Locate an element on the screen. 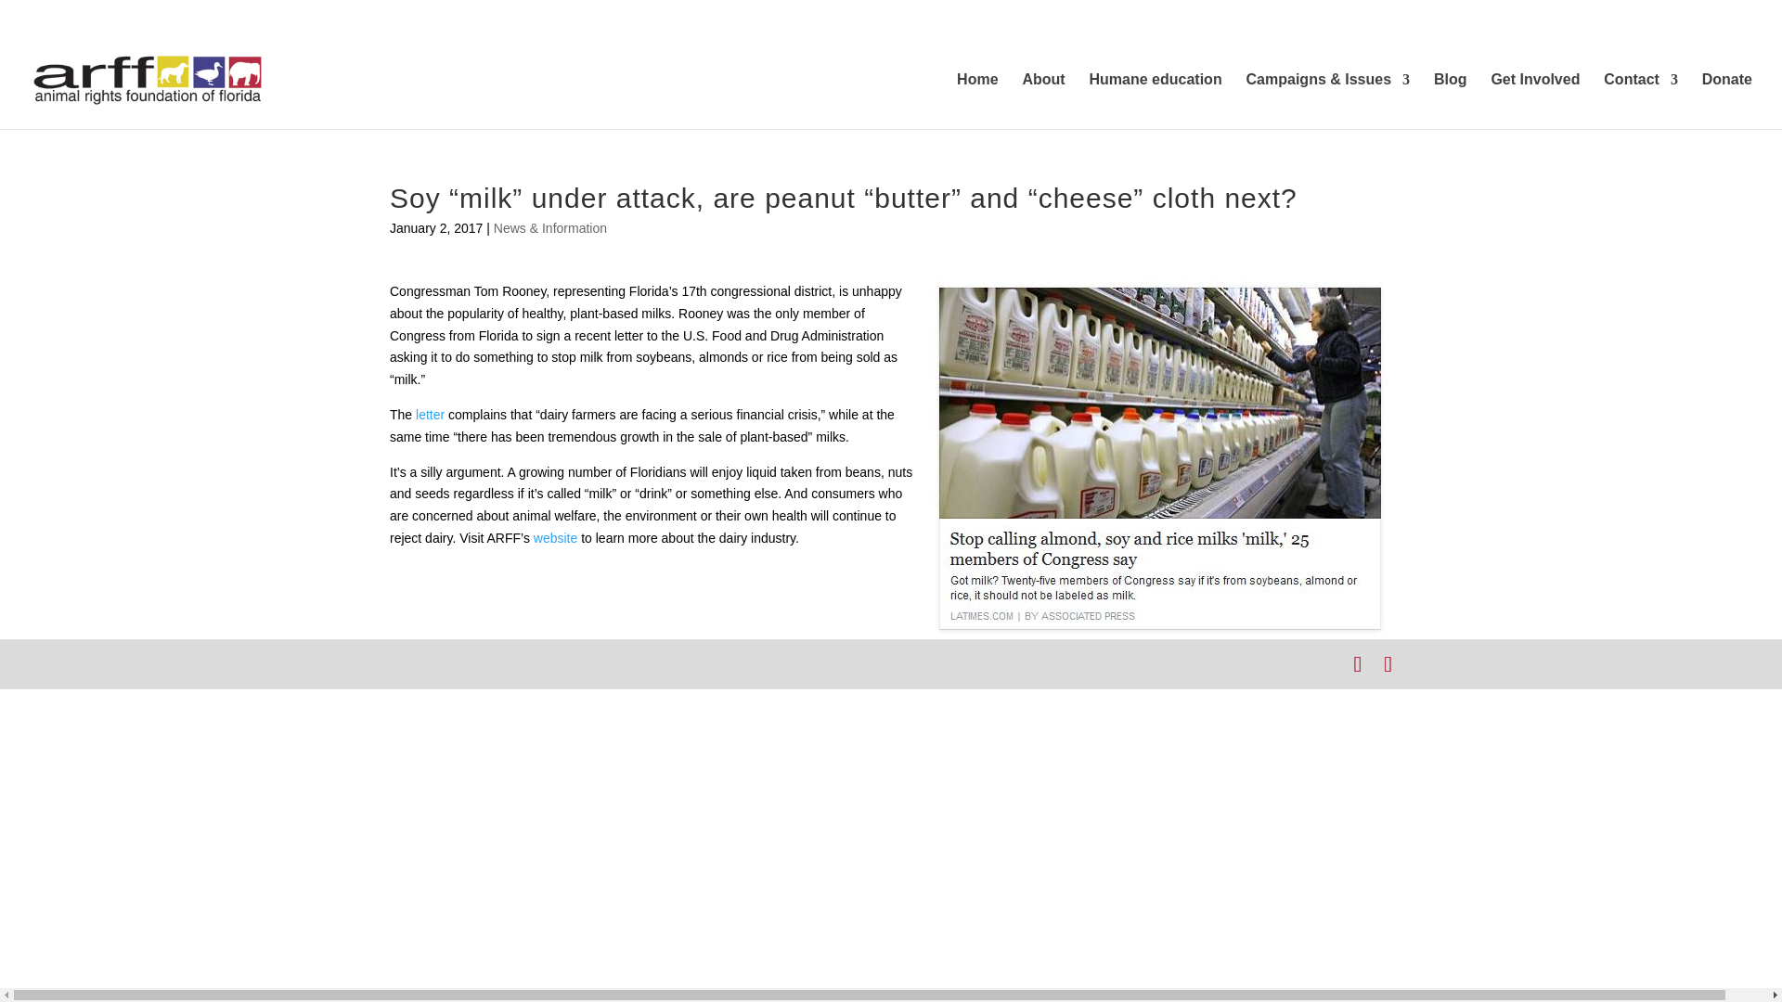 This screenshot has height=1002, width=1782. letter is located at coordinates (429, 414).